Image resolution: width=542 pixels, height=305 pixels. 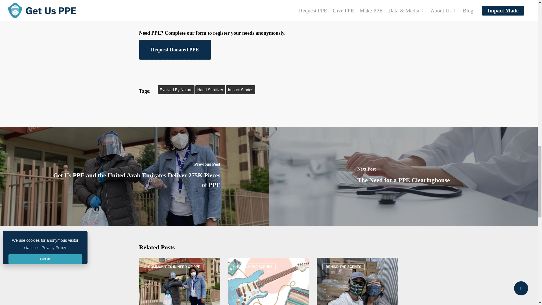 What do you see at coordinates (174, 267) in the screenshot?
I see `COMMUNITIES IN NEED OF PPE` at bounding box center [174, 267].